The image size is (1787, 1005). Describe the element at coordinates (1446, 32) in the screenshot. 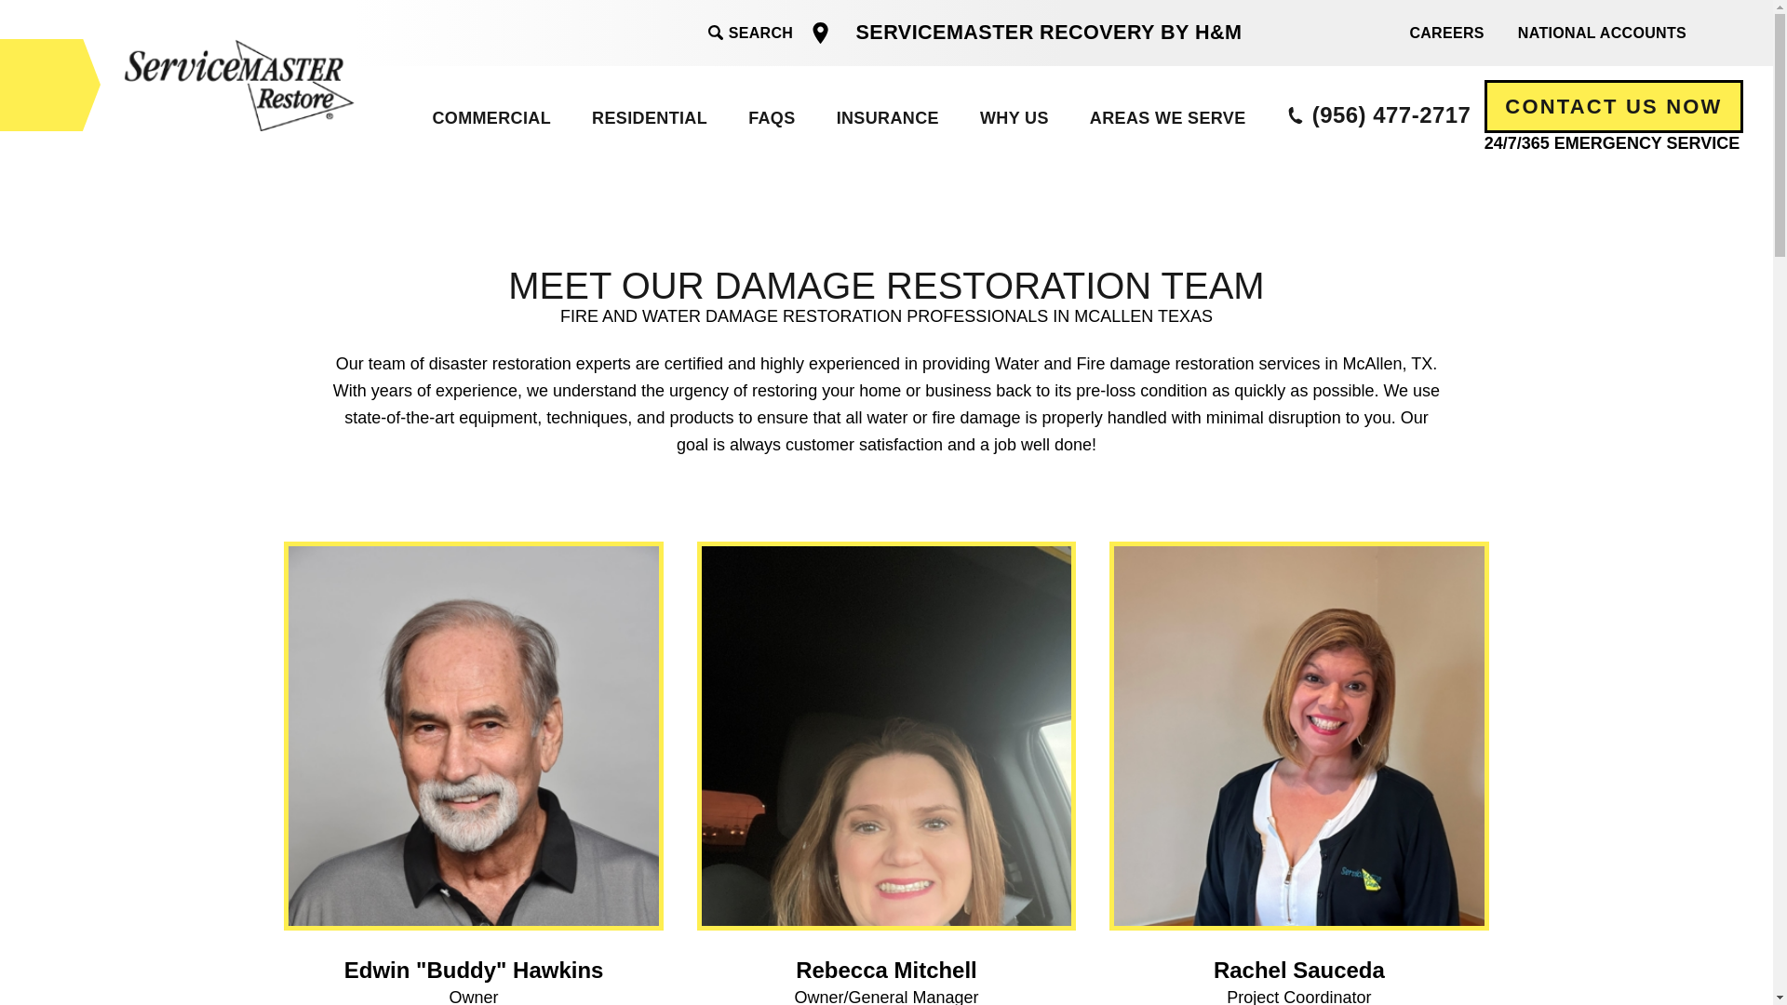

I see `CAREERS` at that location.